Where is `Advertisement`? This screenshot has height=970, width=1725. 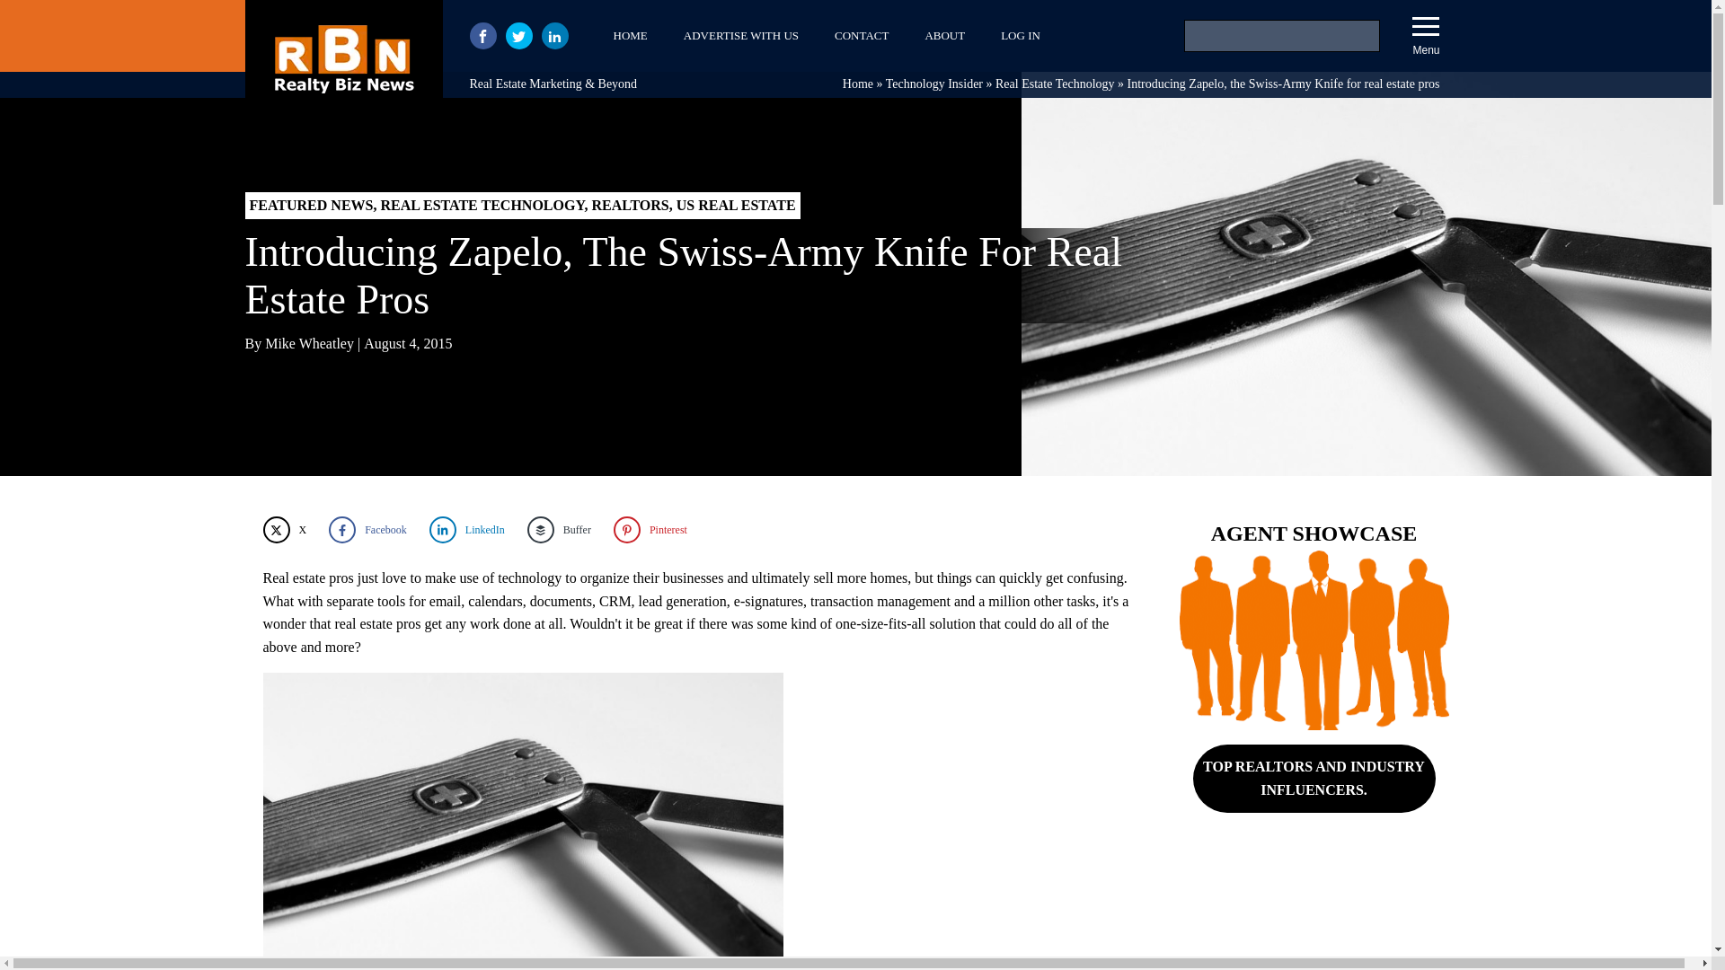 Advertisement is located at coordinates (1314, 916).